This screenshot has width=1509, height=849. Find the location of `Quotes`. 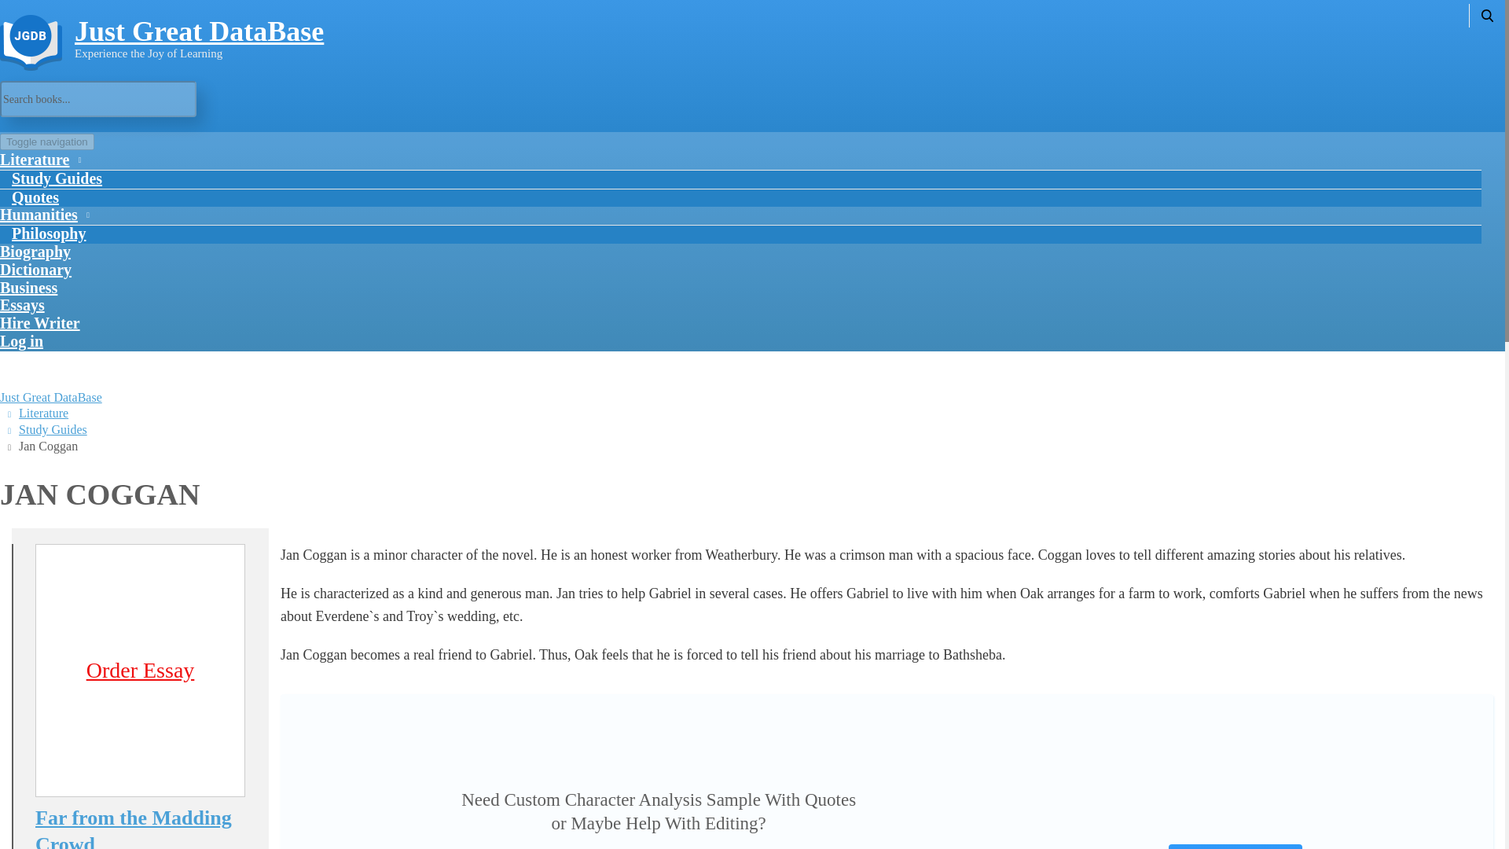

Quotes is located at coordinates (35, 197).